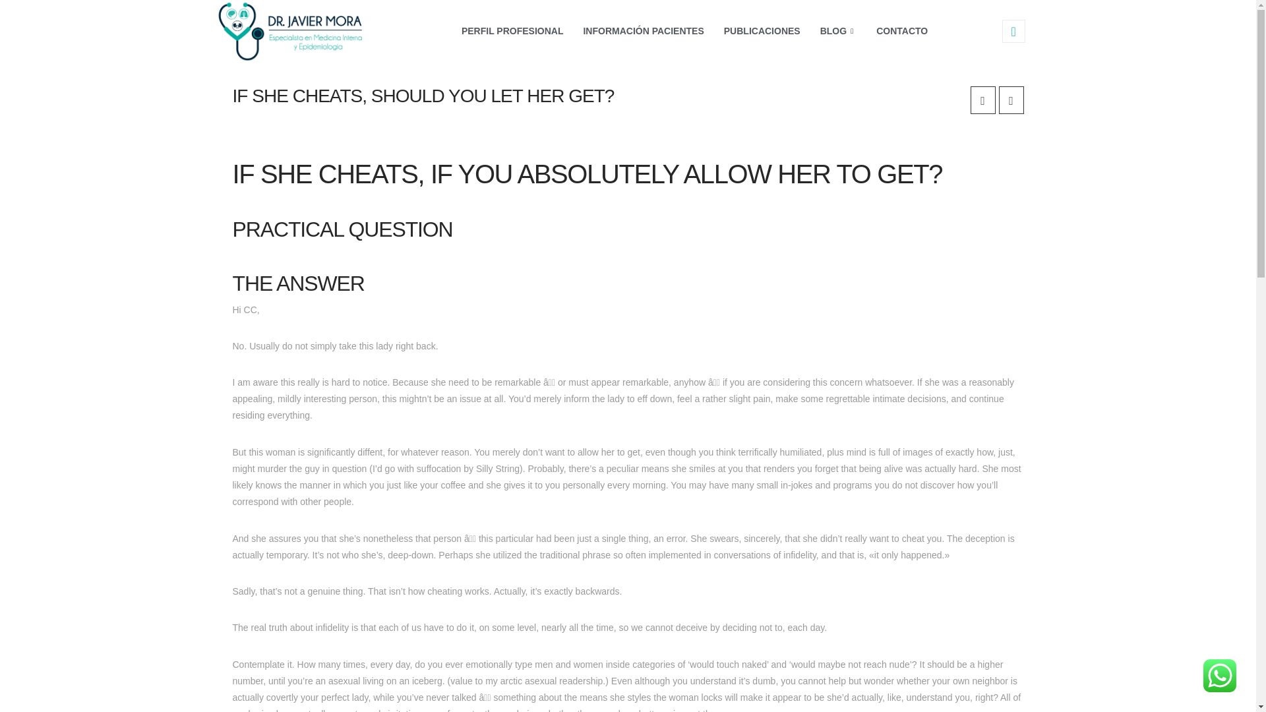 The width and height of the screenshot is (1266, 712). I want to click on PERFIL PROFESIONAL, so click(512, 31).